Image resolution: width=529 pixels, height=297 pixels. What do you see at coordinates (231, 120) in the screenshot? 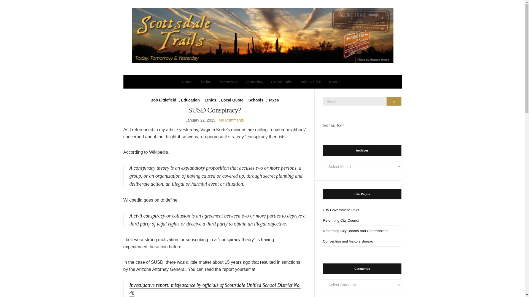
I see `No Comments` at bounding box center [231, 120].